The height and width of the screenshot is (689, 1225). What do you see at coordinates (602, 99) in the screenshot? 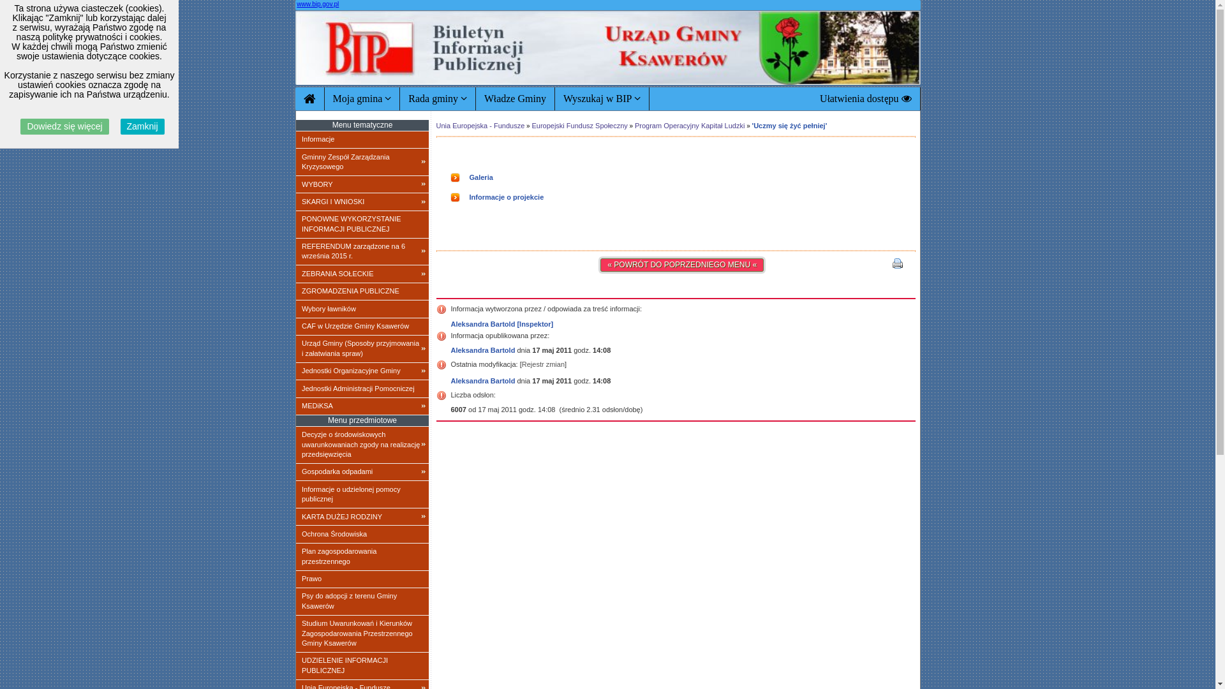
I see `Wyszukaj w BIP` at bounding box center [602, 99].